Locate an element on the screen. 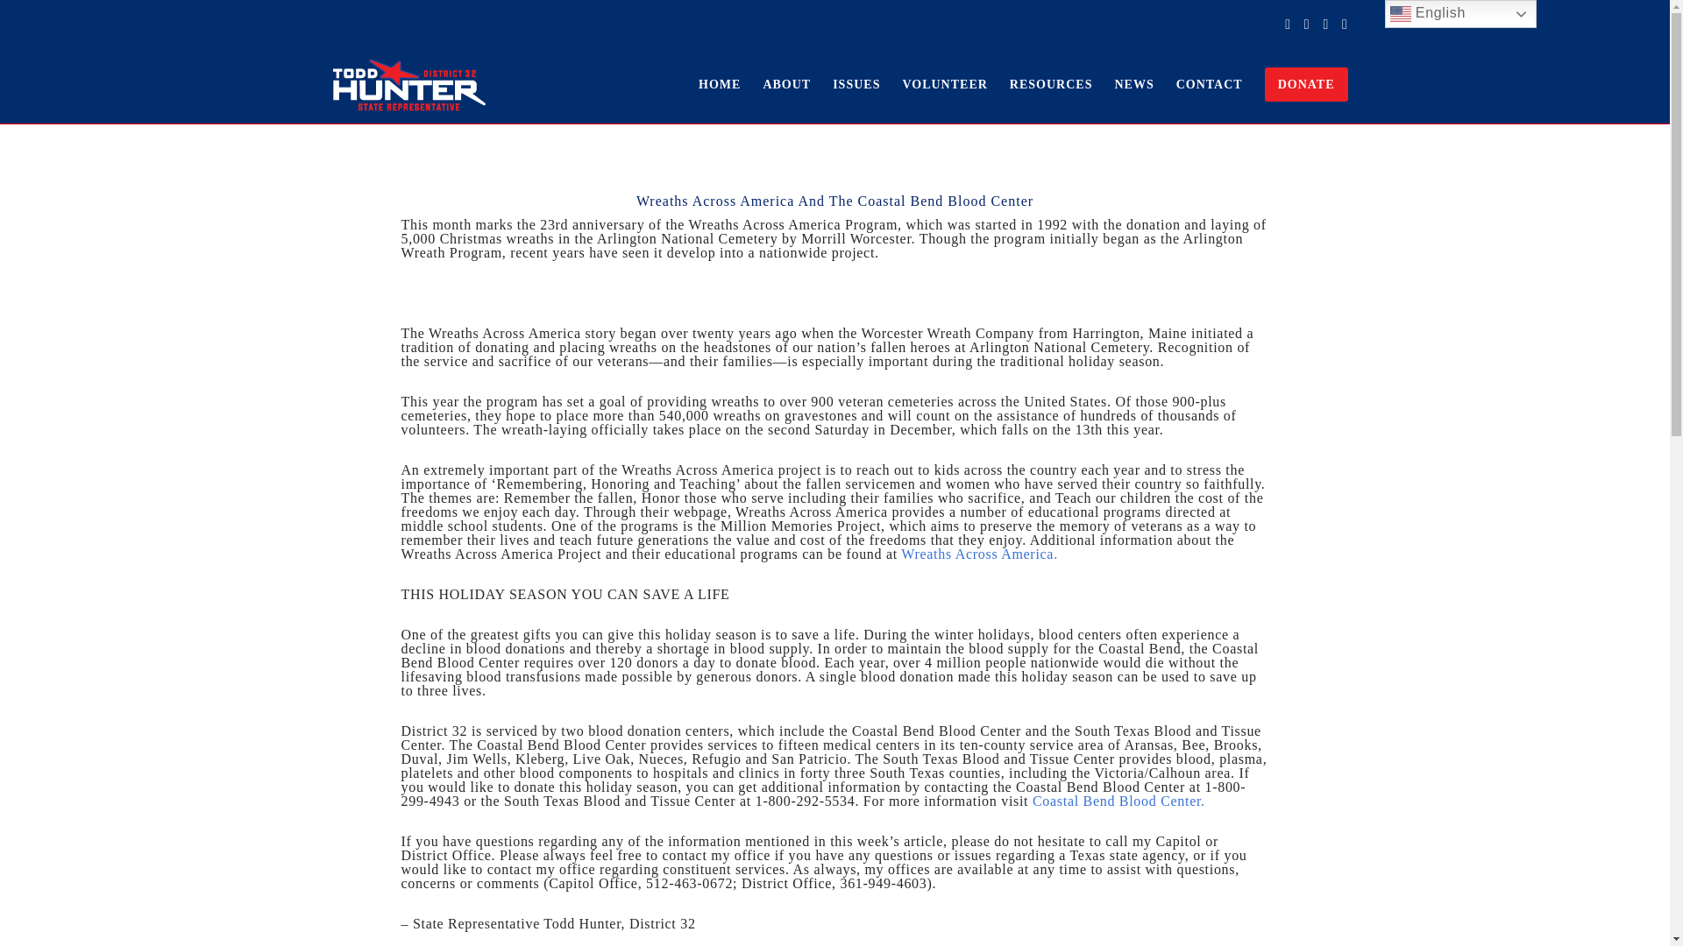 This screenshot has height=946, width=1683. VOLUNTEER is located at coordinates (933, 84).